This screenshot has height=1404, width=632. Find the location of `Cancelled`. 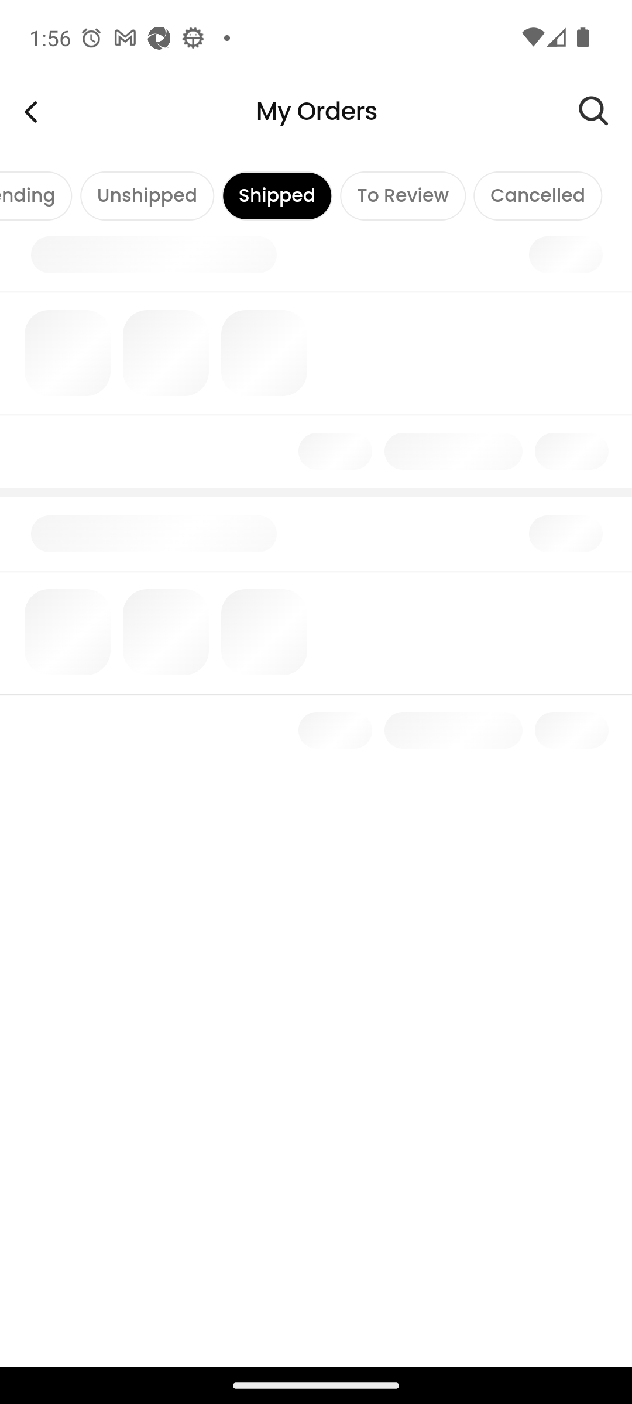

Cancelled is located at coordinates (537, 195).